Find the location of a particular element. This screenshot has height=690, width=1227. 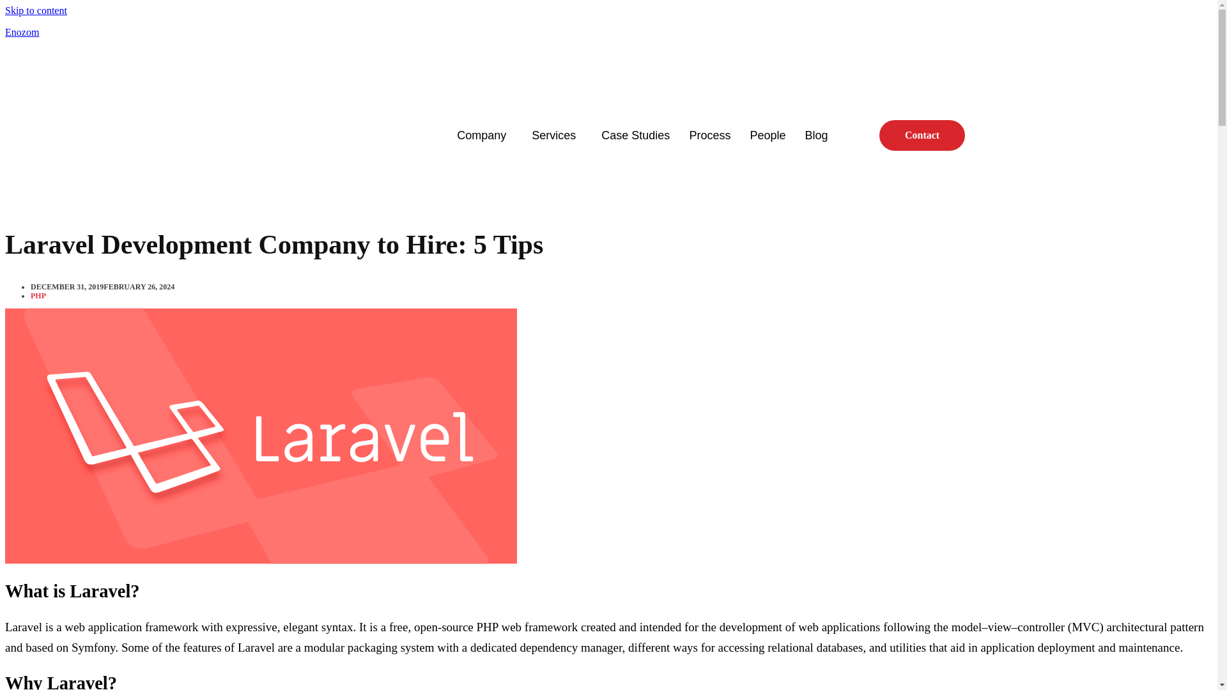

Contact is located at coordinates (922, 135).